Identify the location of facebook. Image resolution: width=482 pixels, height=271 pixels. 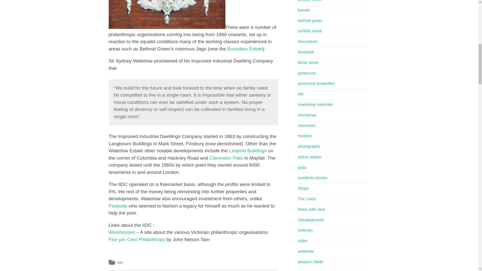
(306, 52).